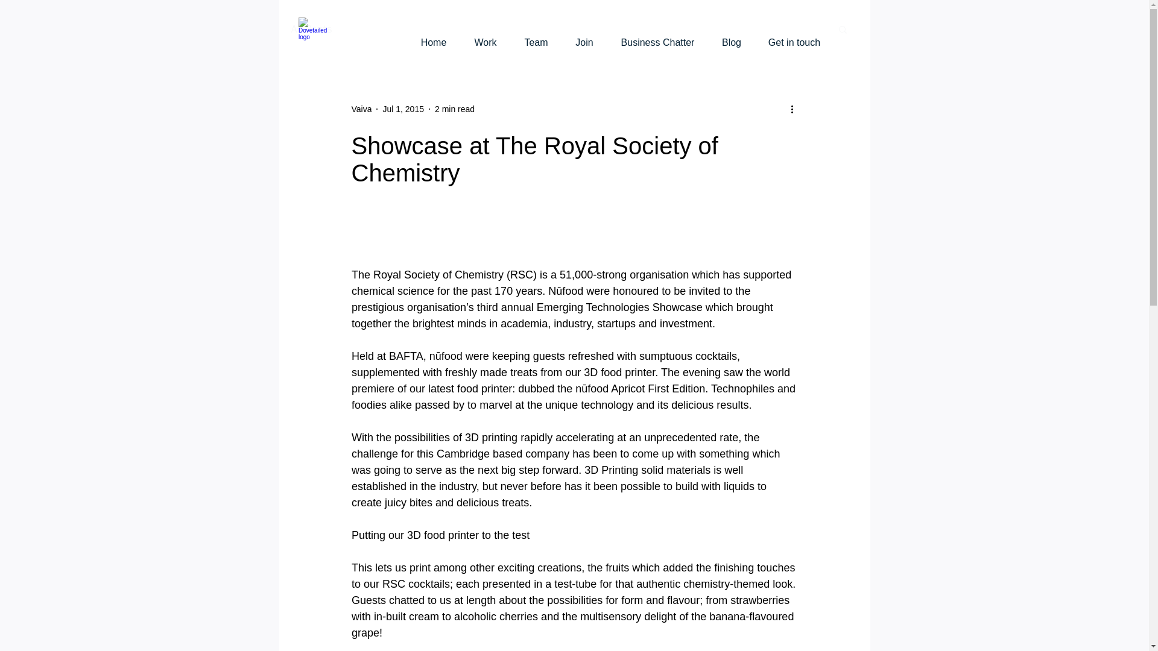 This screenshot has height=651, width=1158. I want to click on Vaiva, so click(361, 108).